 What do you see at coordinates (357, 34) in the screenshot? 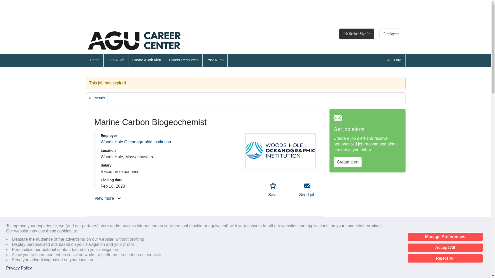
I see `Woods Hole Oceanographic Institution` at bounding box center [357, 34].